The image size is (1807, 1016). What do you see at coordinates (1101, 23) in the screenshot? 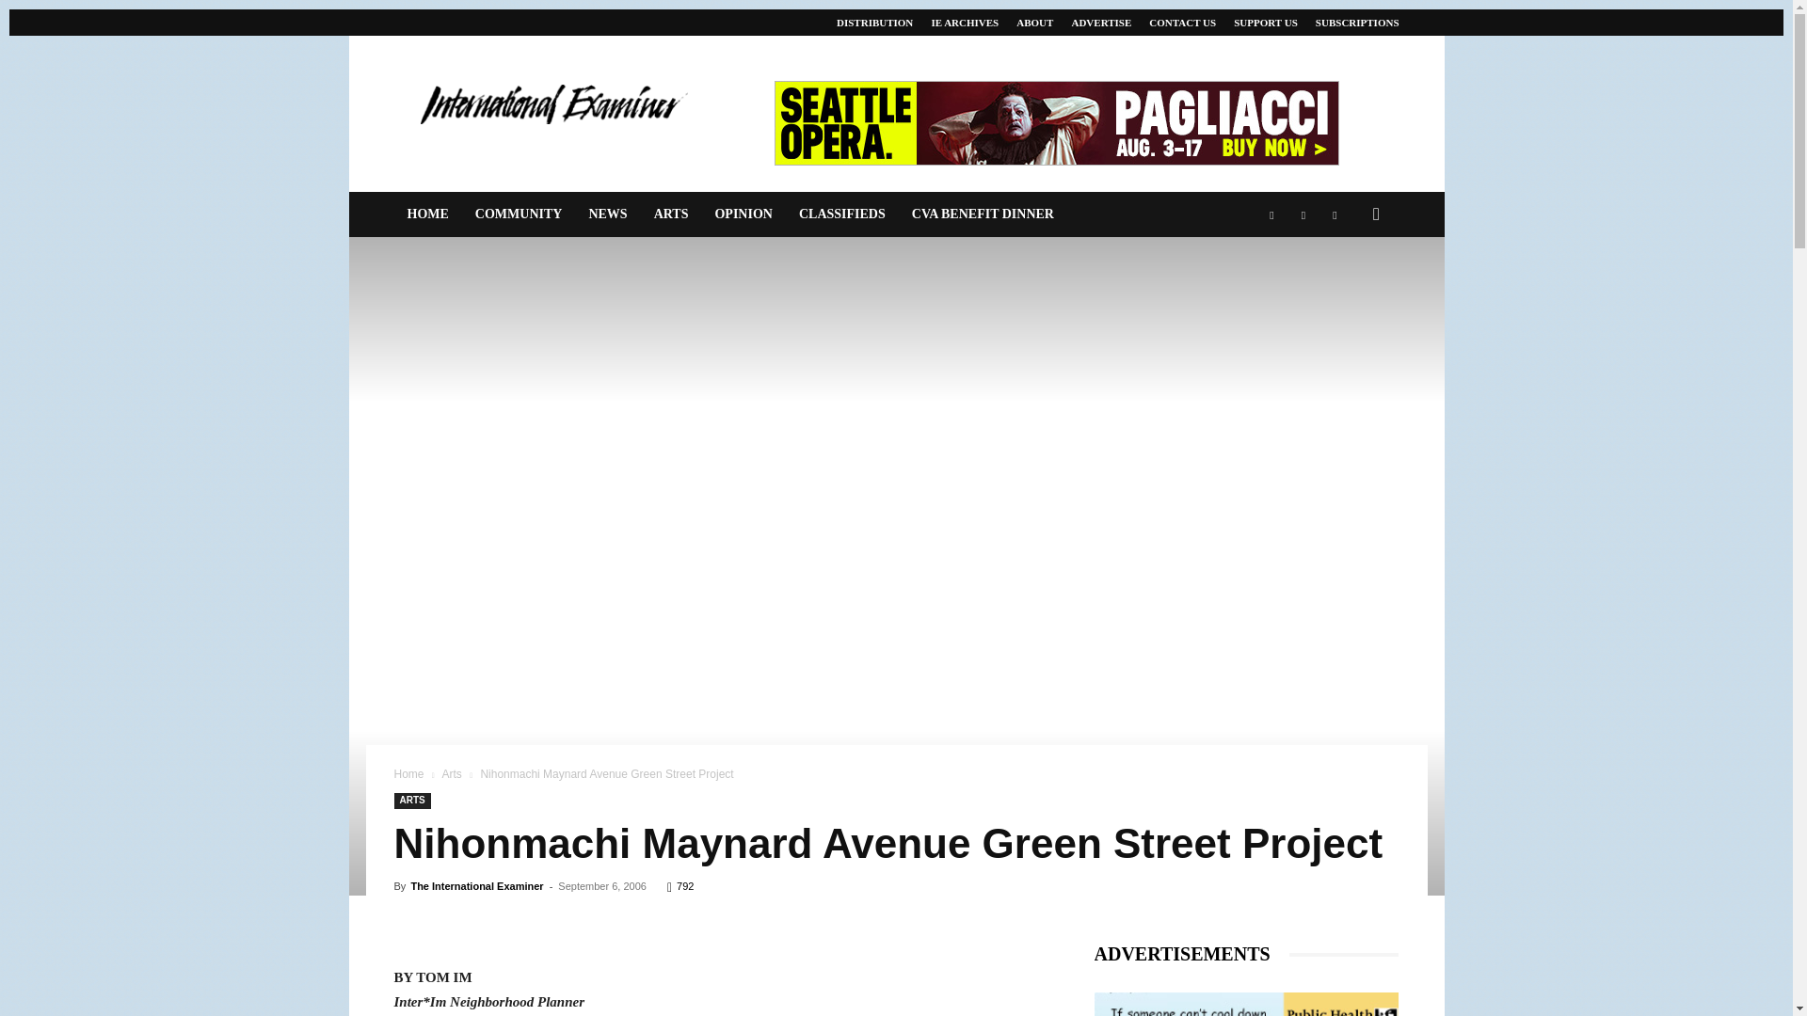
I see `ADVERTISE` at bounding box center [1101, 23].